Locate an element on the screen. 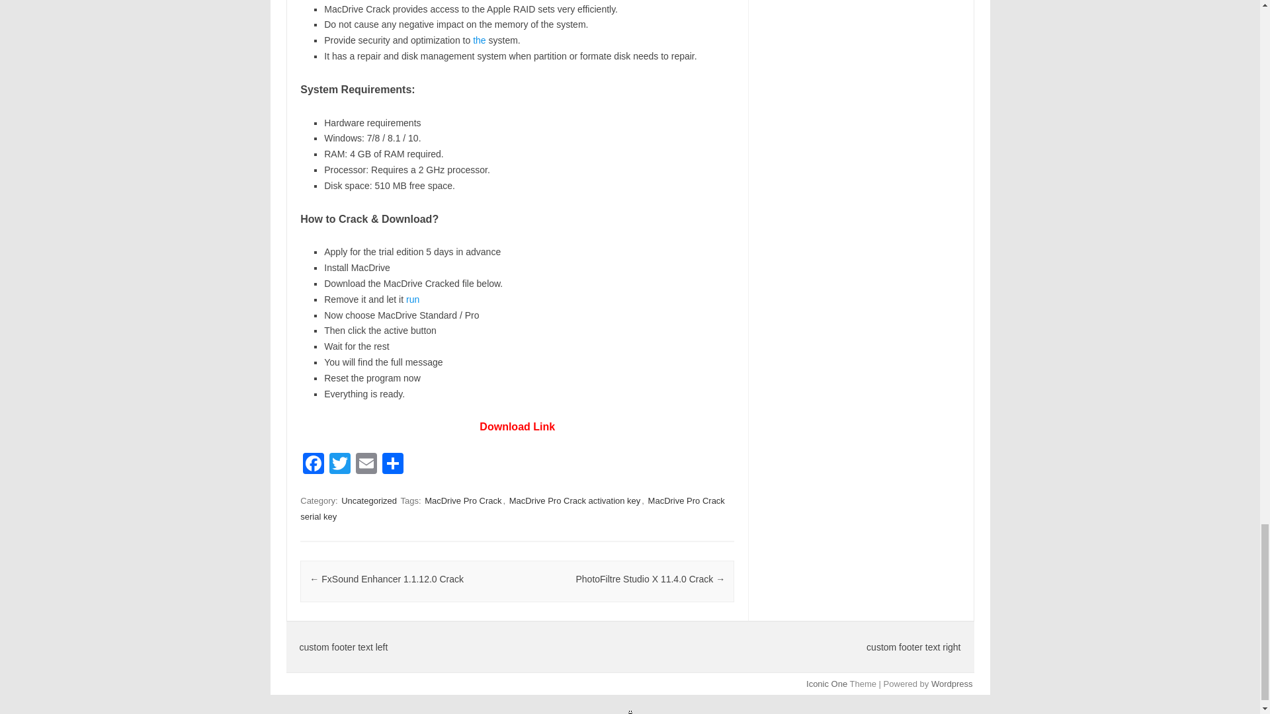 This screenshot has height=714, width=1270. run is located at coordinates (413, 299).